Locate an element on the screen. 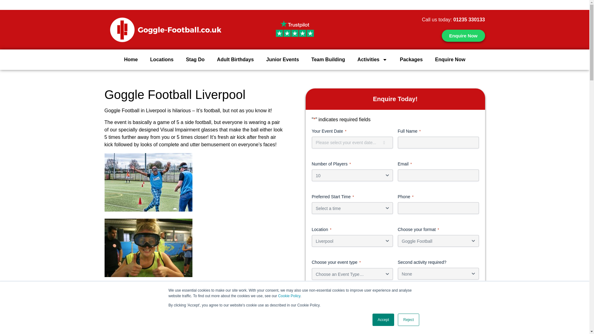  Adult Birthdays is located at coordinates (235, 59).